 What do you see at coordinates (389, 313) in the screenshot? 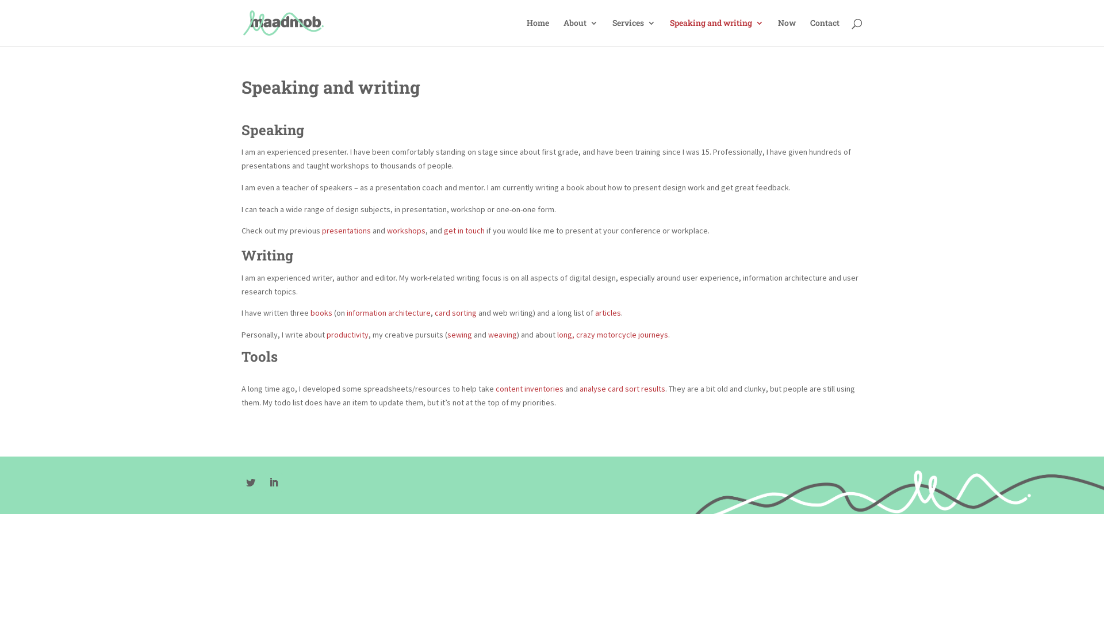
I see `information architecture` at bounding box center [389, 313].